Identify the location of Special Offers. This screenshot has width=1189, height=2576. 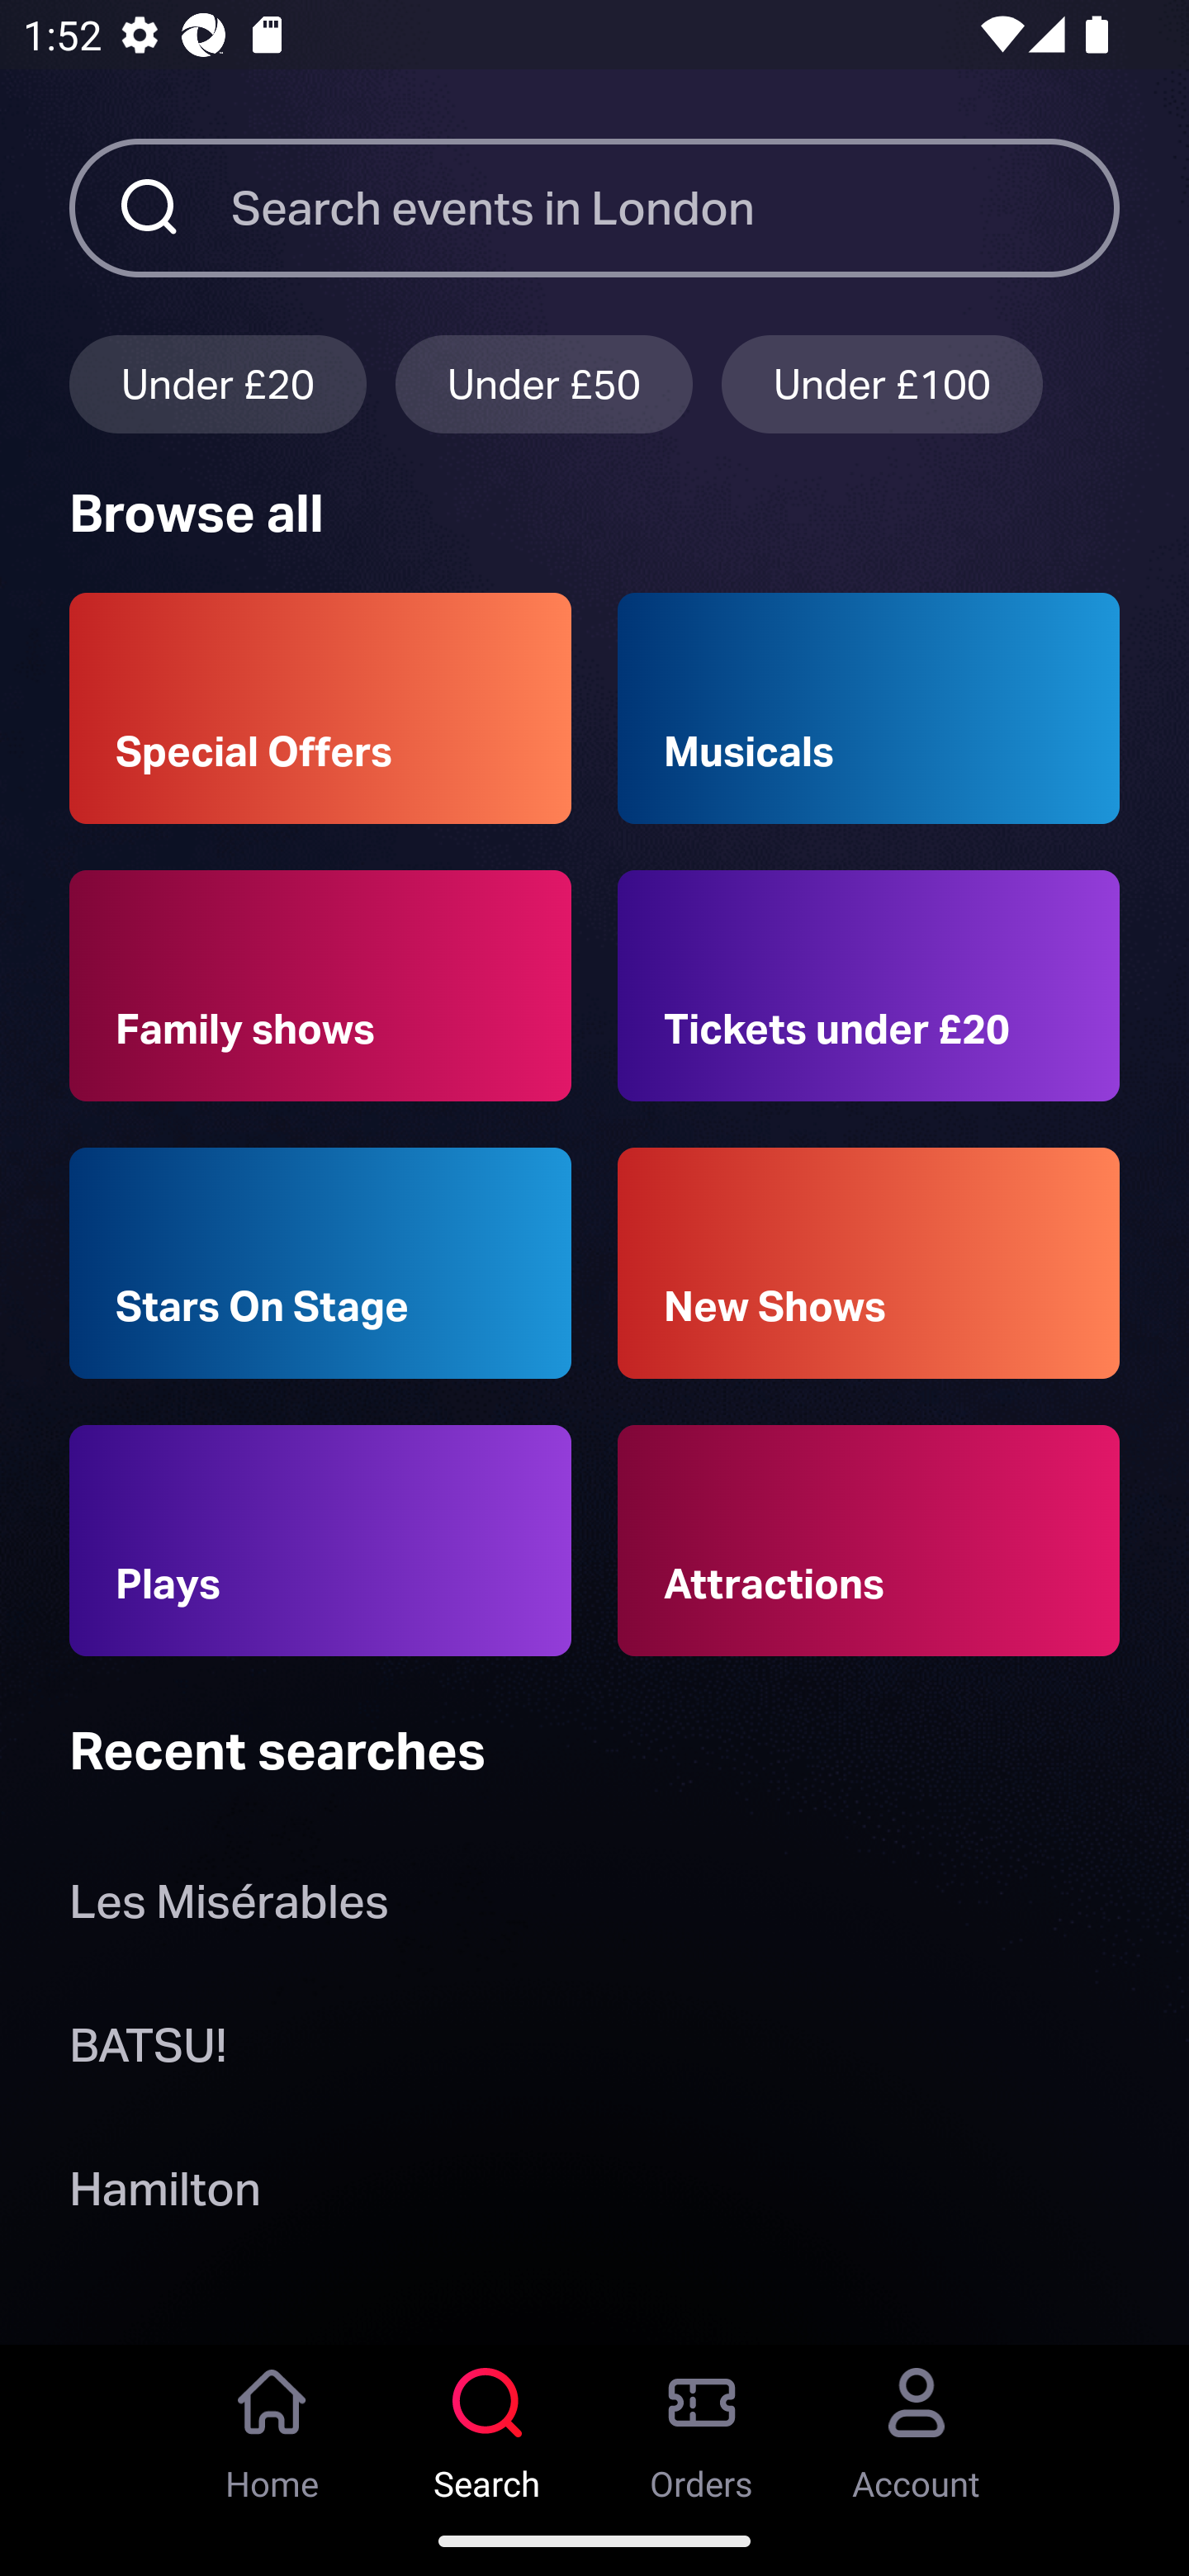
(320, 708).